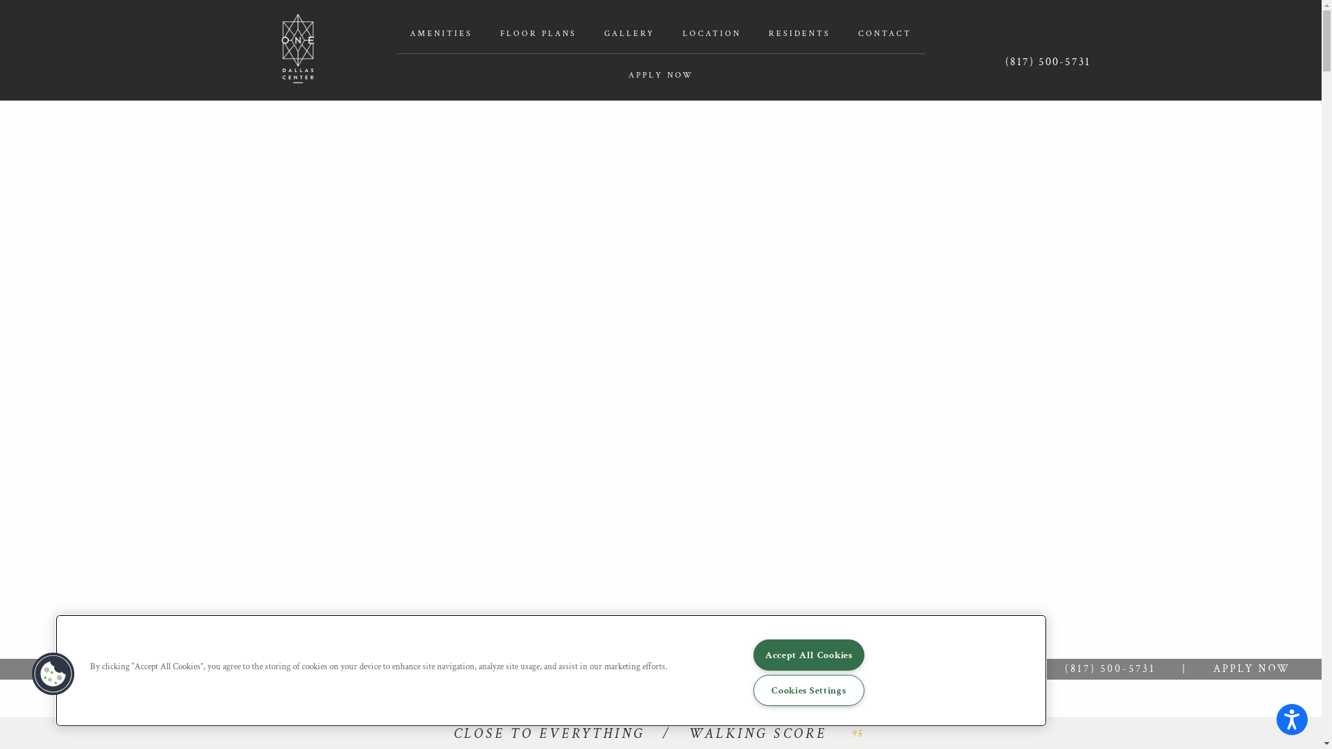  I want to click on (817) 500-5731, so click(1048, 62).